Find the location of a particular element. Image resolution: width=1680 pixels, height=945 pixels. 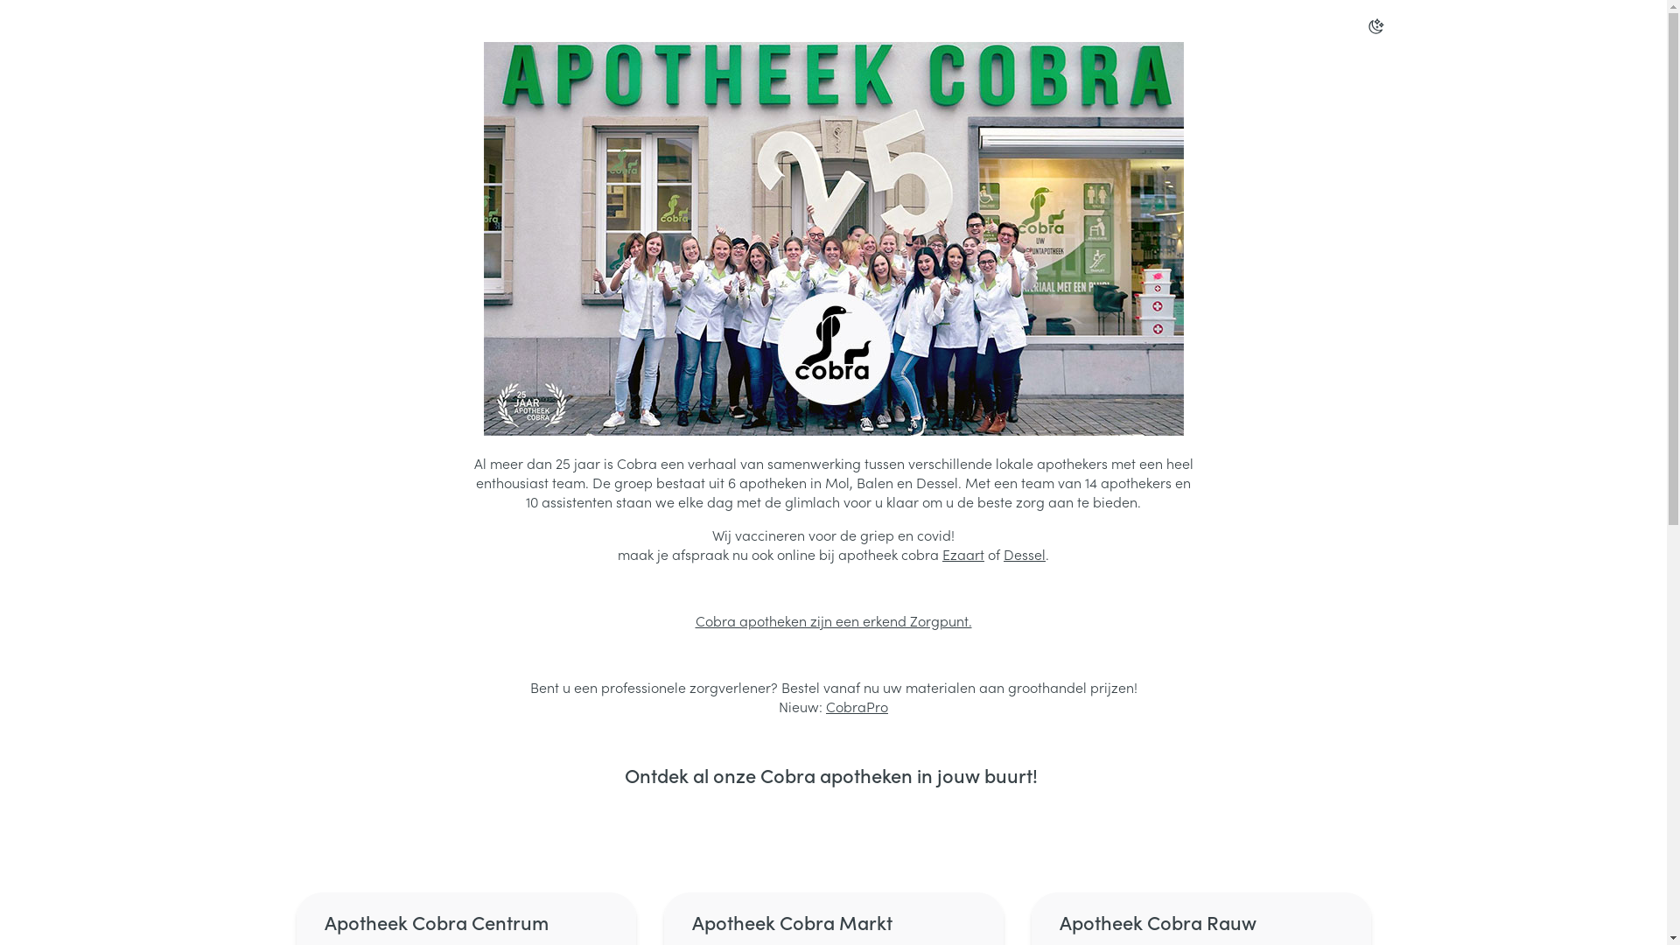

Donkere modus is located at coordinates (1375, 26).